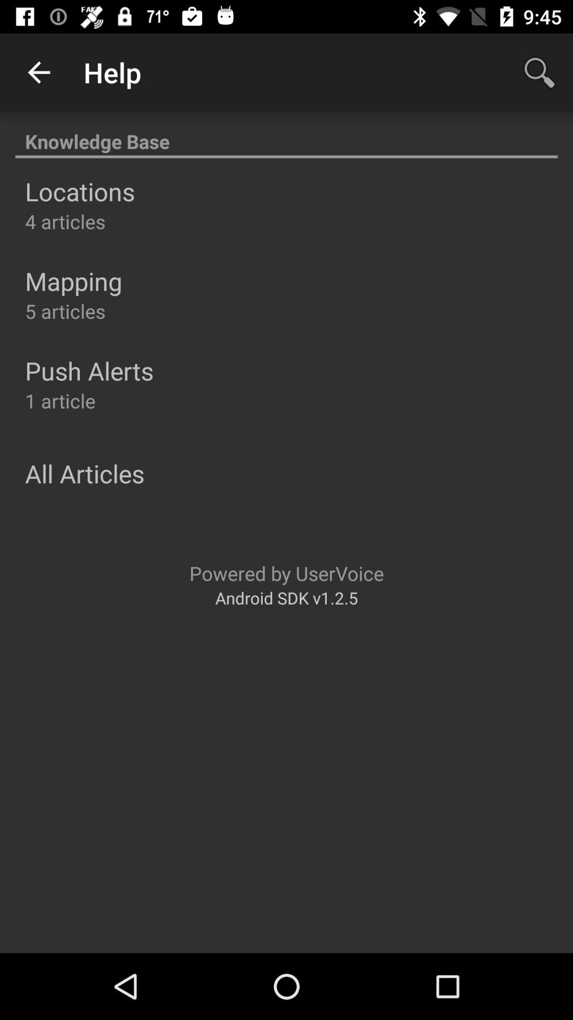  I want to click on select the item below the knowledge base icon, so click(80, 191).